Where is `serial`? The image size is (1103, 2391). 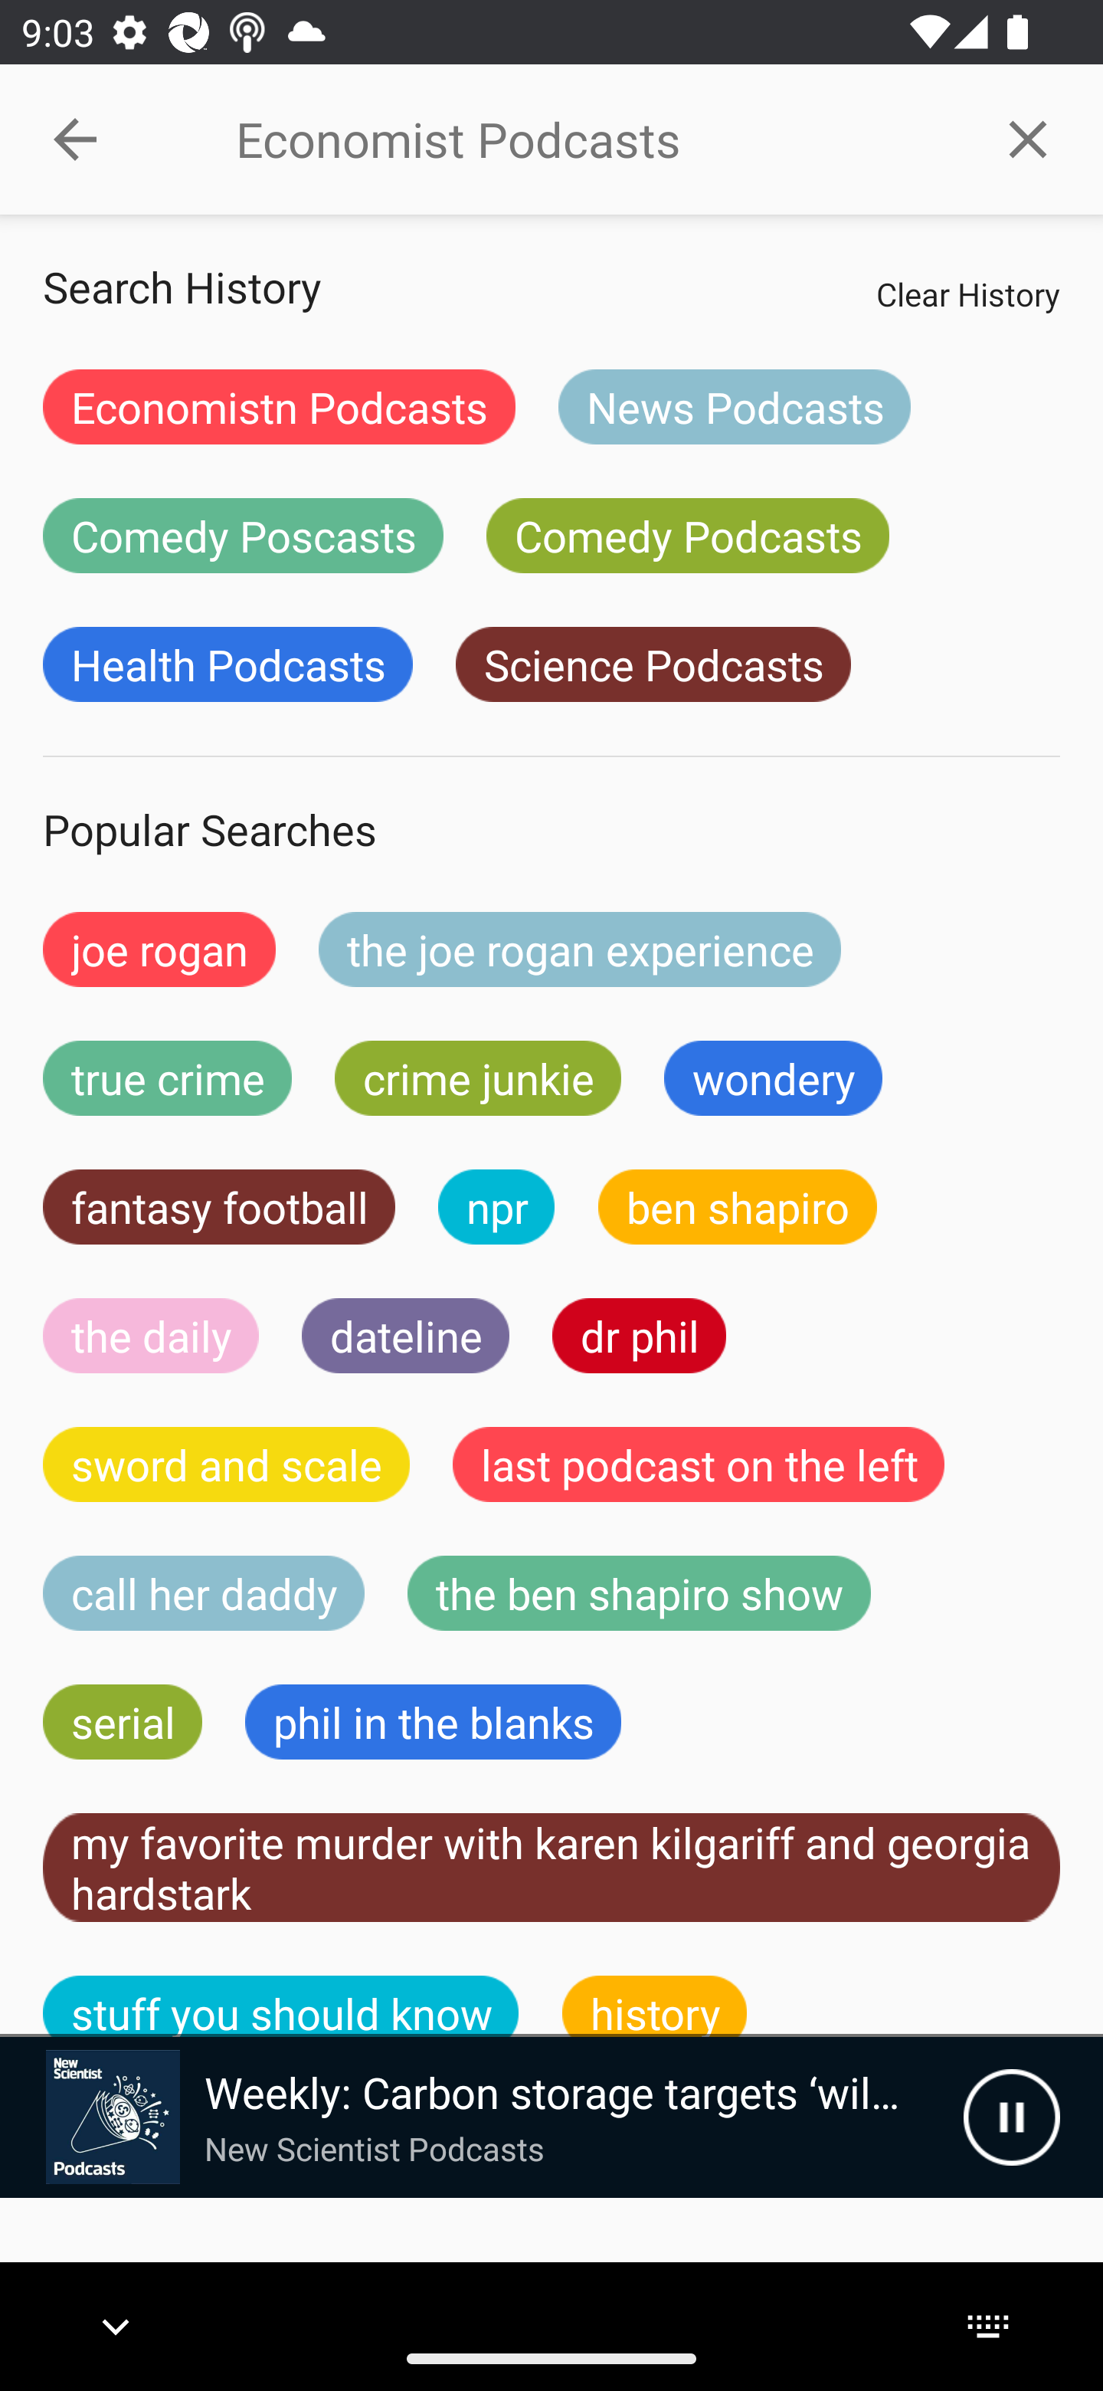
serial is located at coordinates (123, 1721).